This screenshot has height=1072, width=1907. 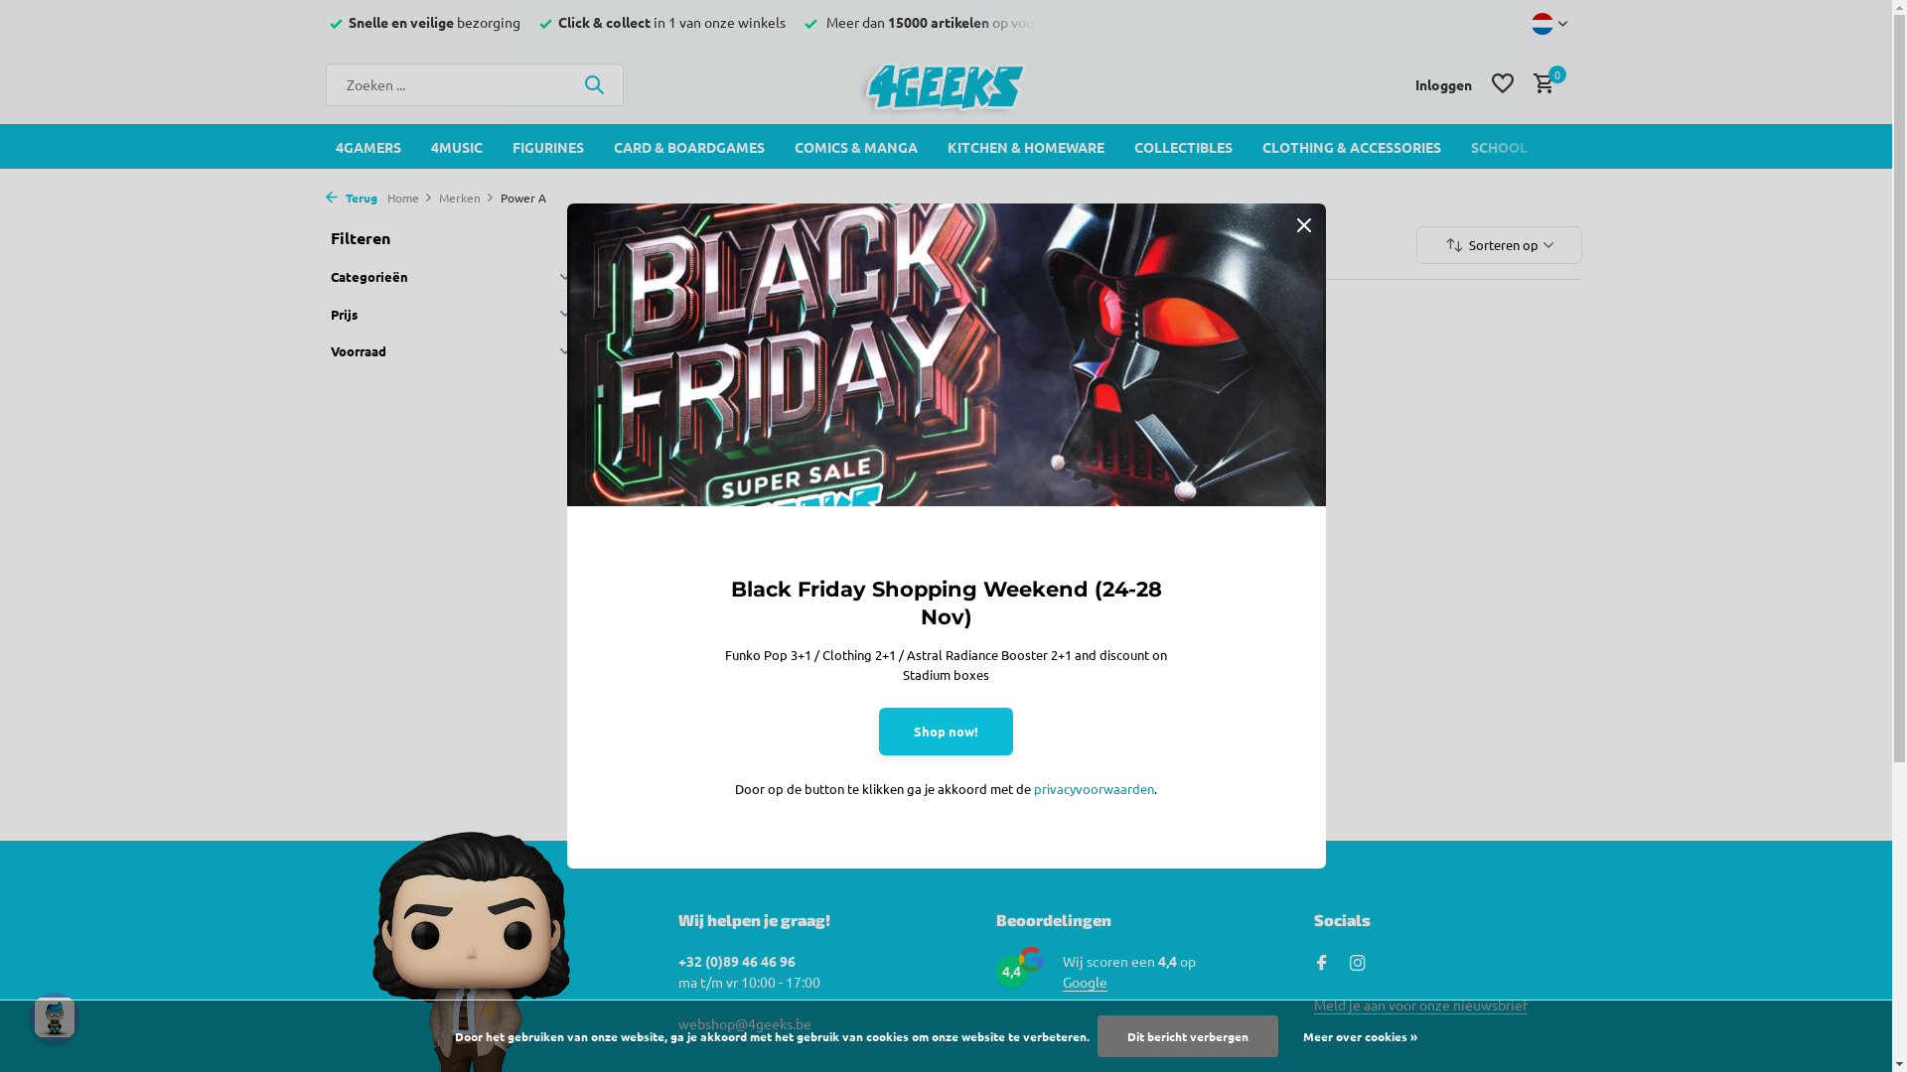 What do you see at coordinates (470, 198) in the screenshot?
I see `Merken` at bounding box center [470, 198].